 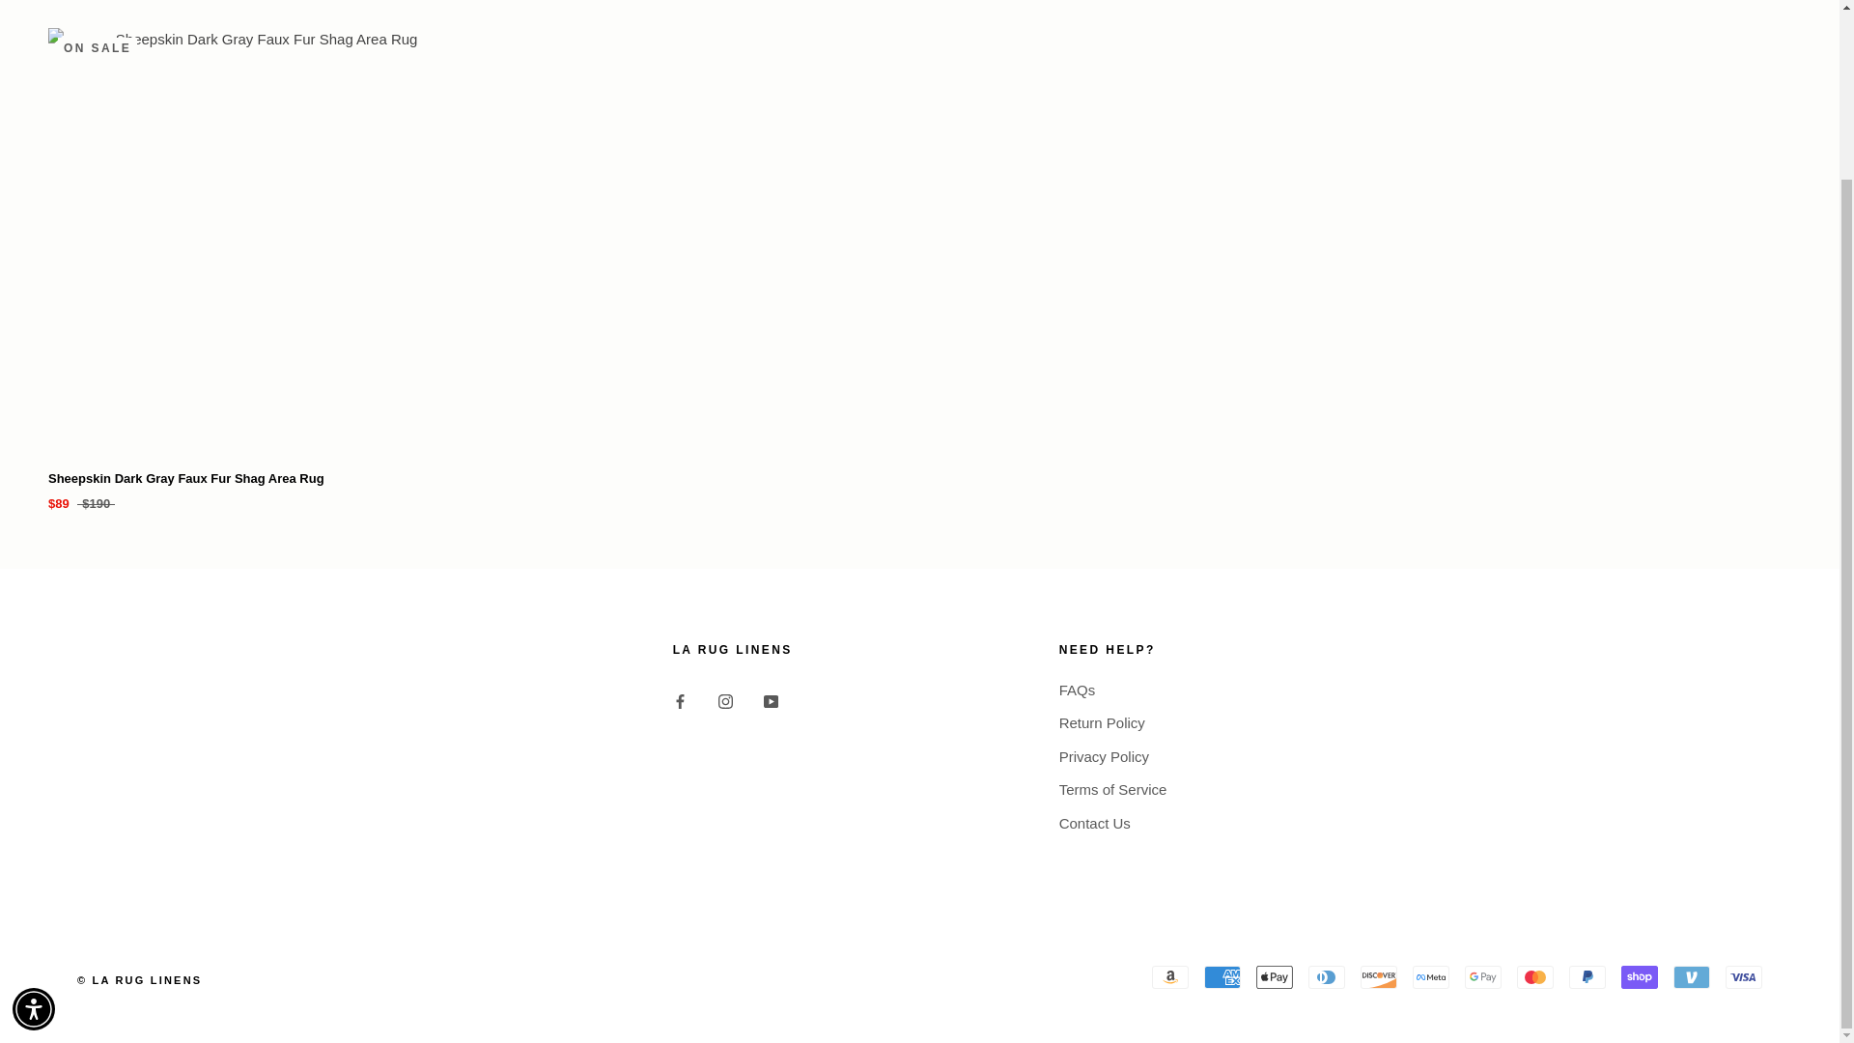 I want to click on Venmo, so click(x=1692, y=977).